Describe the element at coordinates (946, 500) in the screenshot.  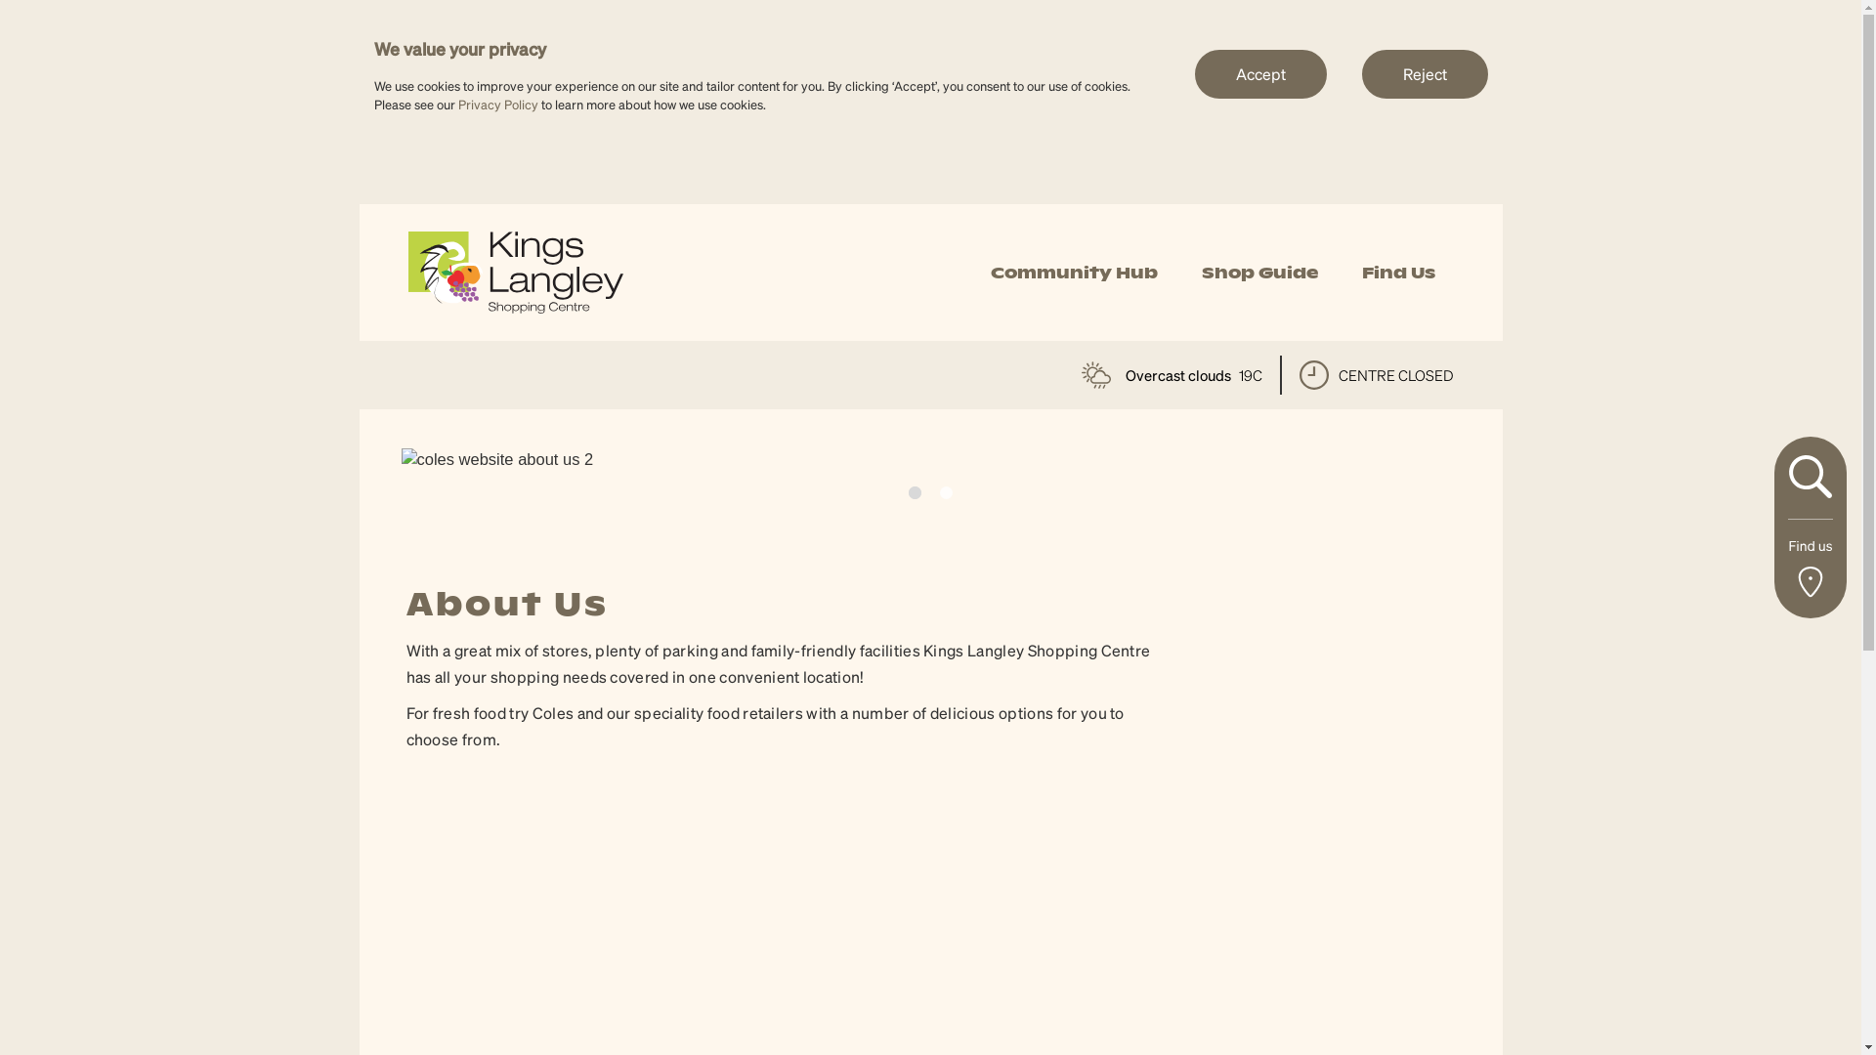
I see `2` at that location.